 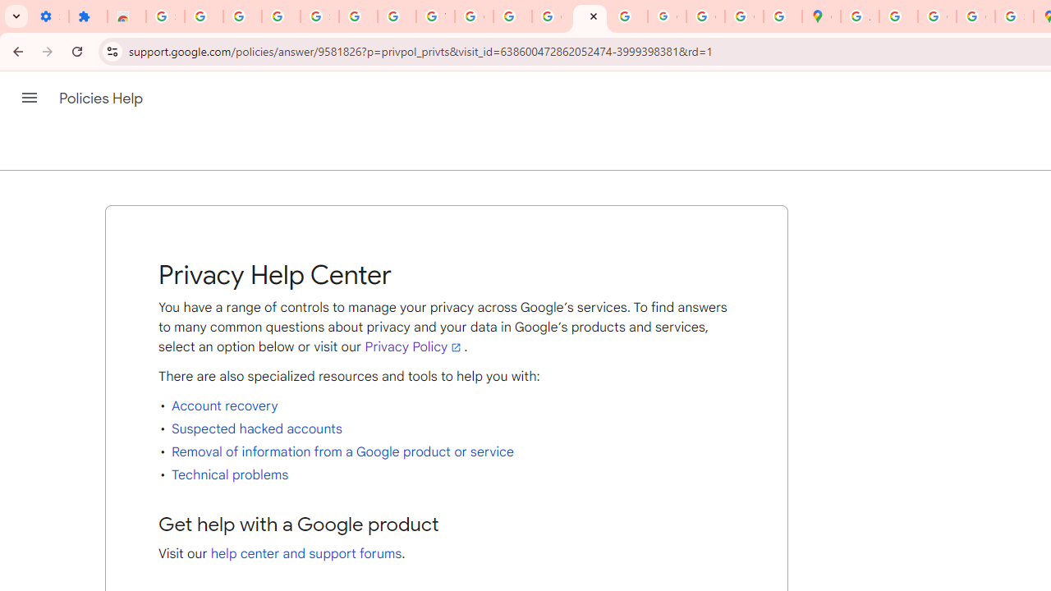 I want to click on Technical problems, so click(x=230, y=474).